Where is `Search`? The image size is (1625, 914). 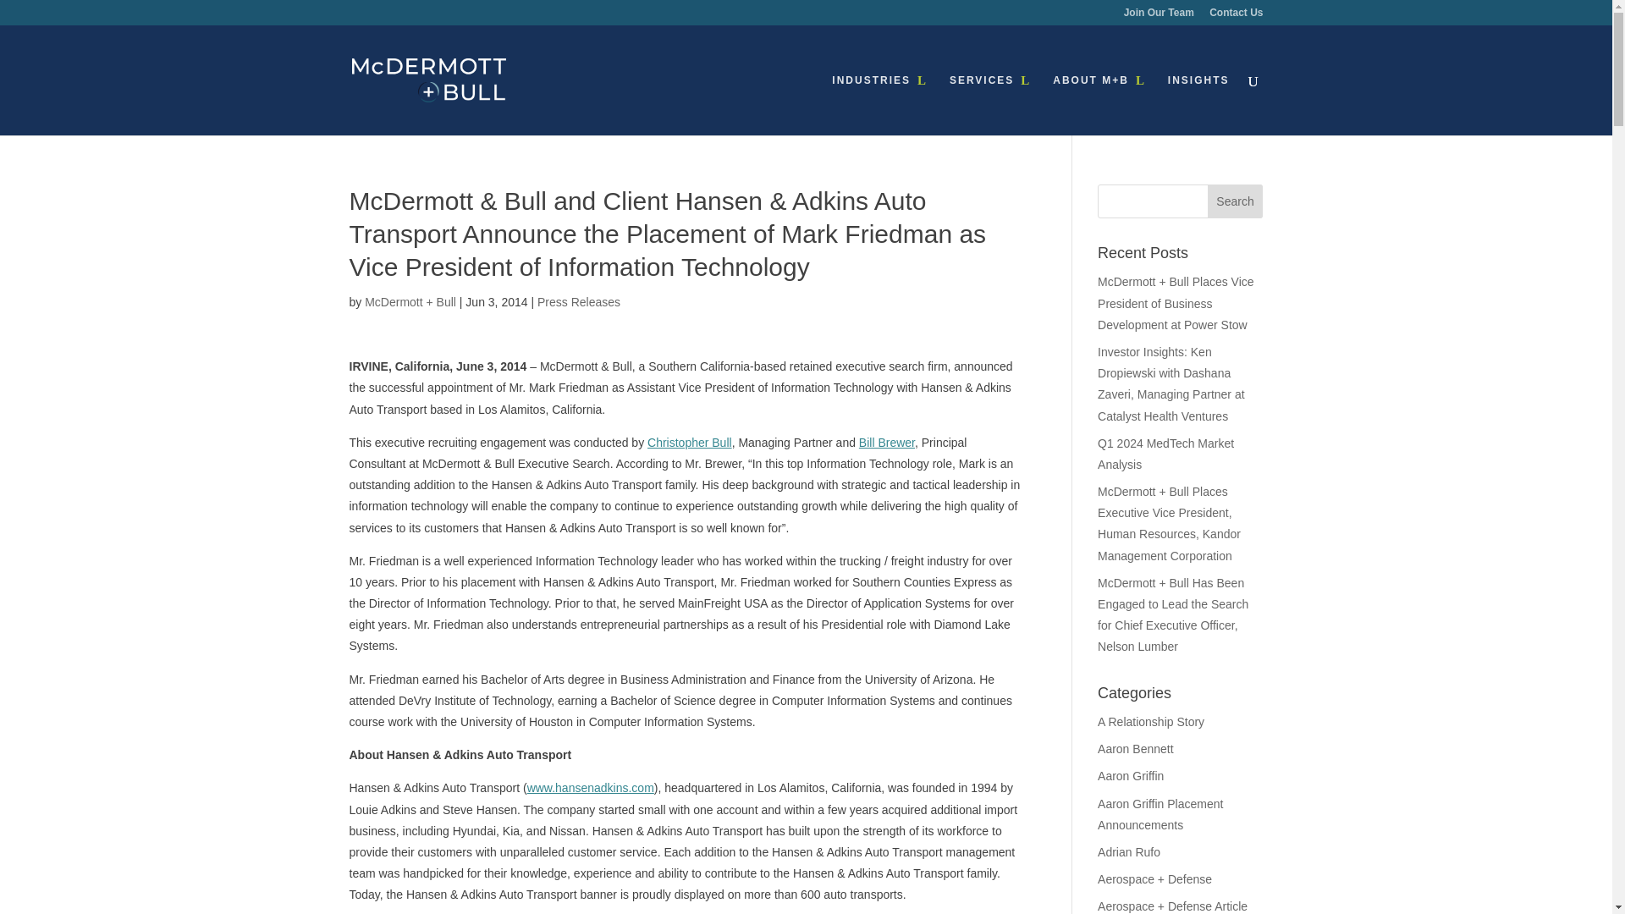
Search is located at coordinates (1236, 201).